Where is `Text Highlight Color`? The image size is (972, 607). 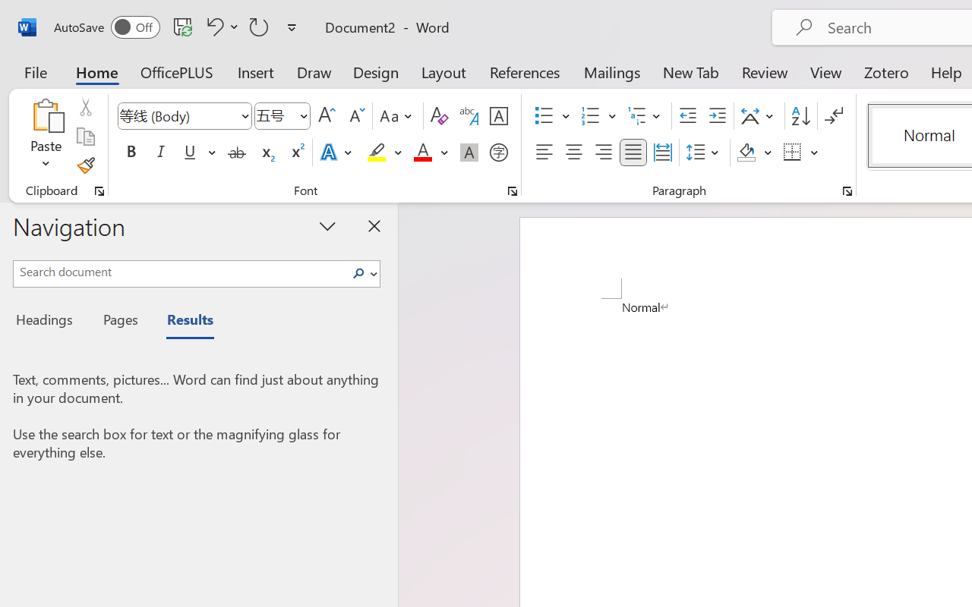
Text Highlight Color is located at coordinates (384, 153).